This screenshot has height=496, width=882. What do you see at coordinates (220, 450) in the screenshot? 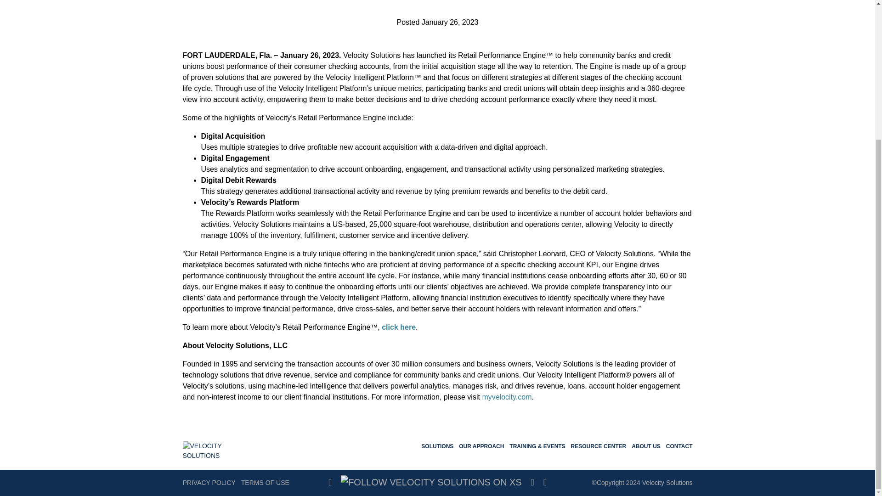
I see `Velocity Solutions` at bounding box center [220, 450].